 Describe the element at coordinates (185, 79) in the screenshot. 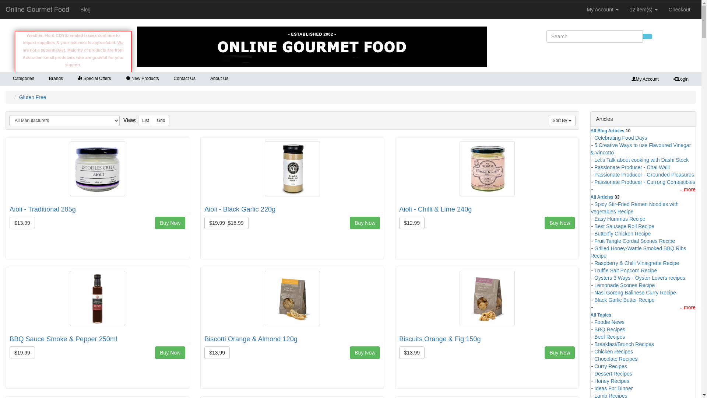

I see `Contact Us` at that location.